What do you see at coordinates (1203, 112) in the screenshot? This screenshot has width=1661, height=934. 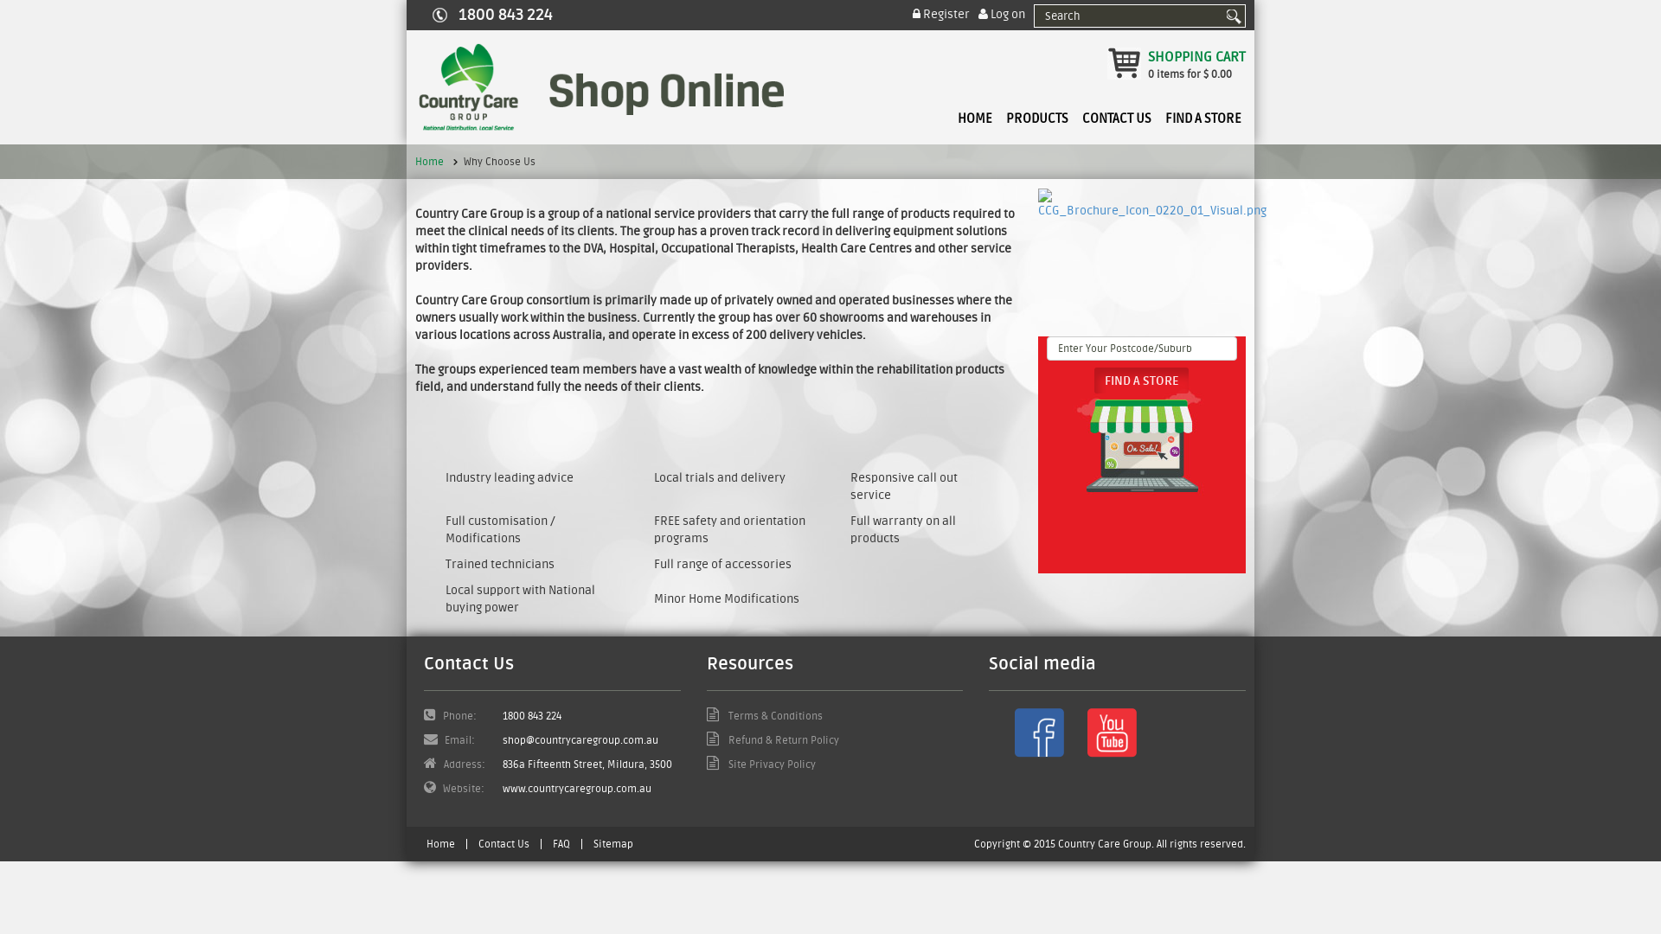 I see `FIND A STORE` at bounding box center [1203, 112].